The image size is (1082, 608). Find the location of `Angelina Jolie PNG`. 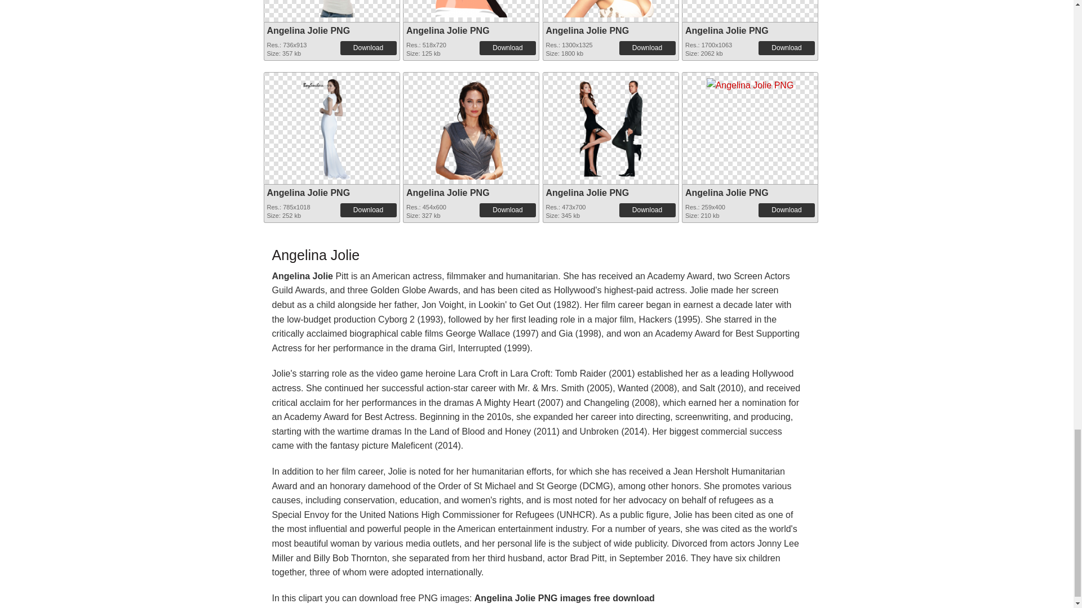

Angelina Jolie PNG is located at coordinates (448, 30).